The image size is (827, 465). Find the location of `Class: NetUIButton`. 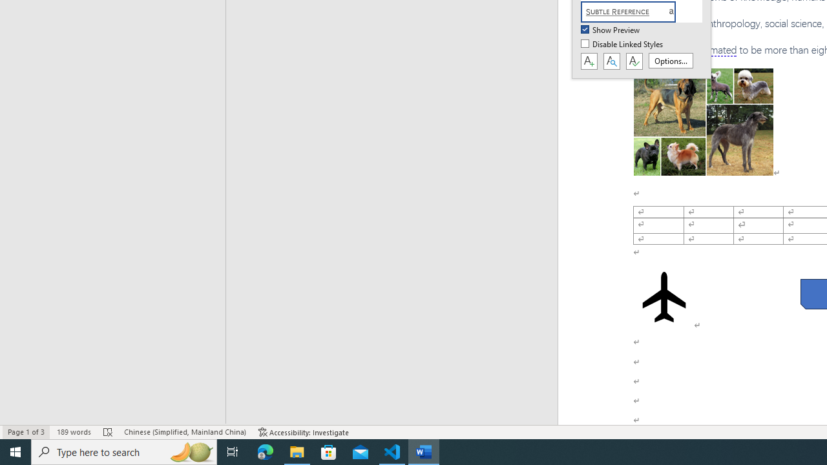

Class: NetUIButton is located at coordinates (634, 61).